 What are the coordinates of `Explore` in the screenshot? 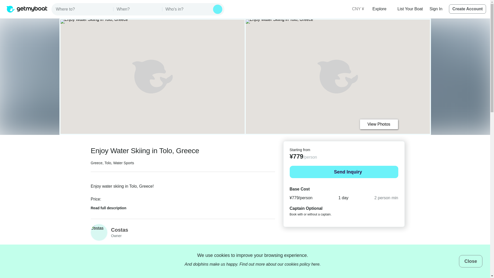 It's located at (381, 9).